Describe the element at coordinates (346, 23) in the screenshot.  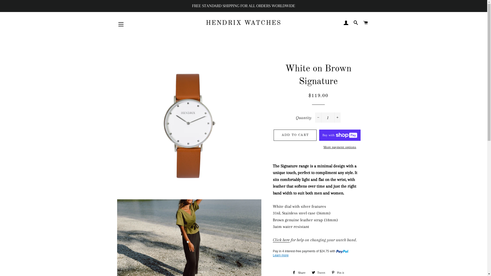
I see `LOG IN` at that location.